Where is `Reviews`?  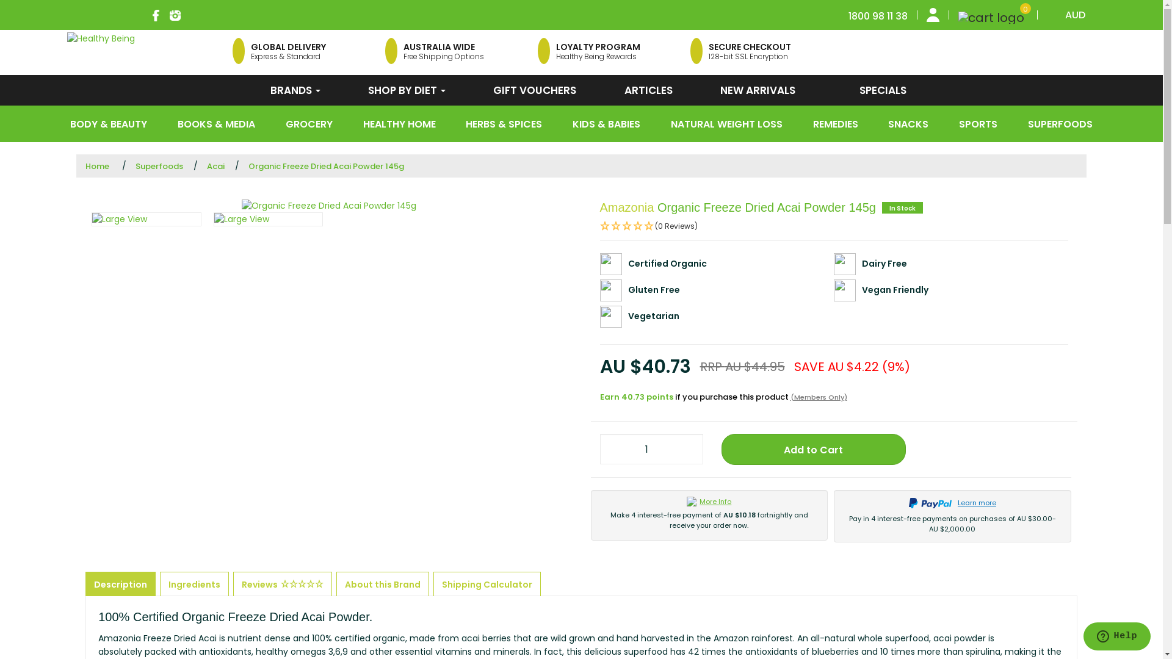 Reviews is located at coordinates (283, 584).